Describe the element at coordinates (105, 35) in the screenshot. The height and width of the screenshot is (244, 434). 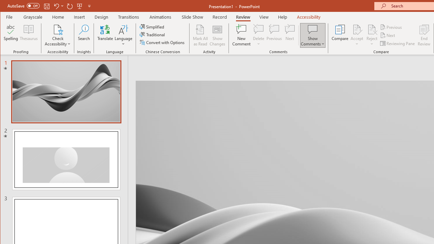
I see `Translate` at that location.